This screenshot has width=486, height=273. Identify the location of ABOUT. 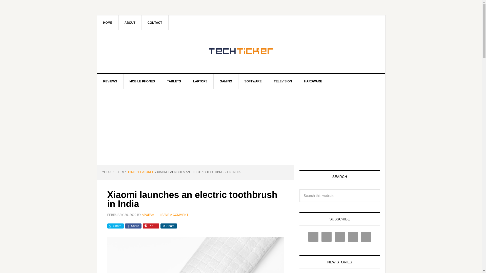
(130, 22).